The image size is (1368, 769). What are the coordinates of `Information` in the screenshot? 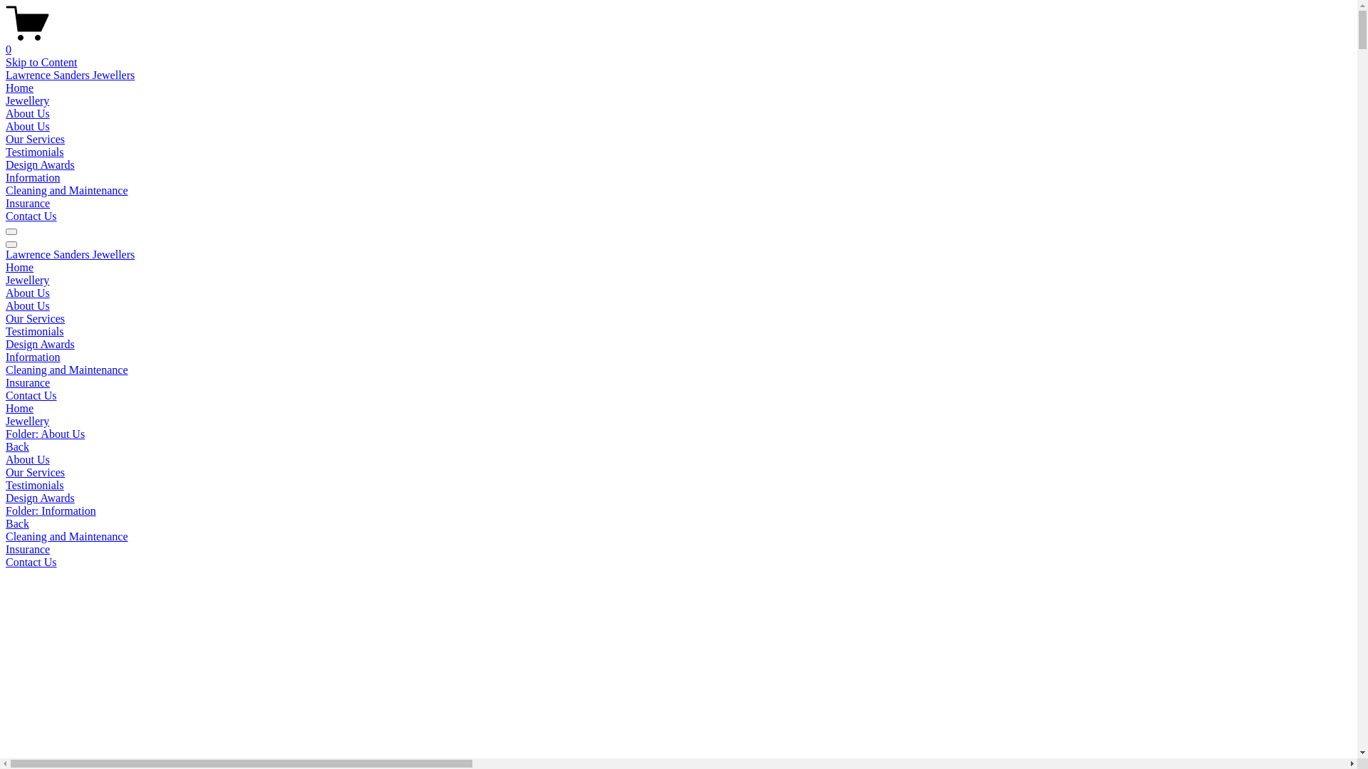 It's located at (33, 178).